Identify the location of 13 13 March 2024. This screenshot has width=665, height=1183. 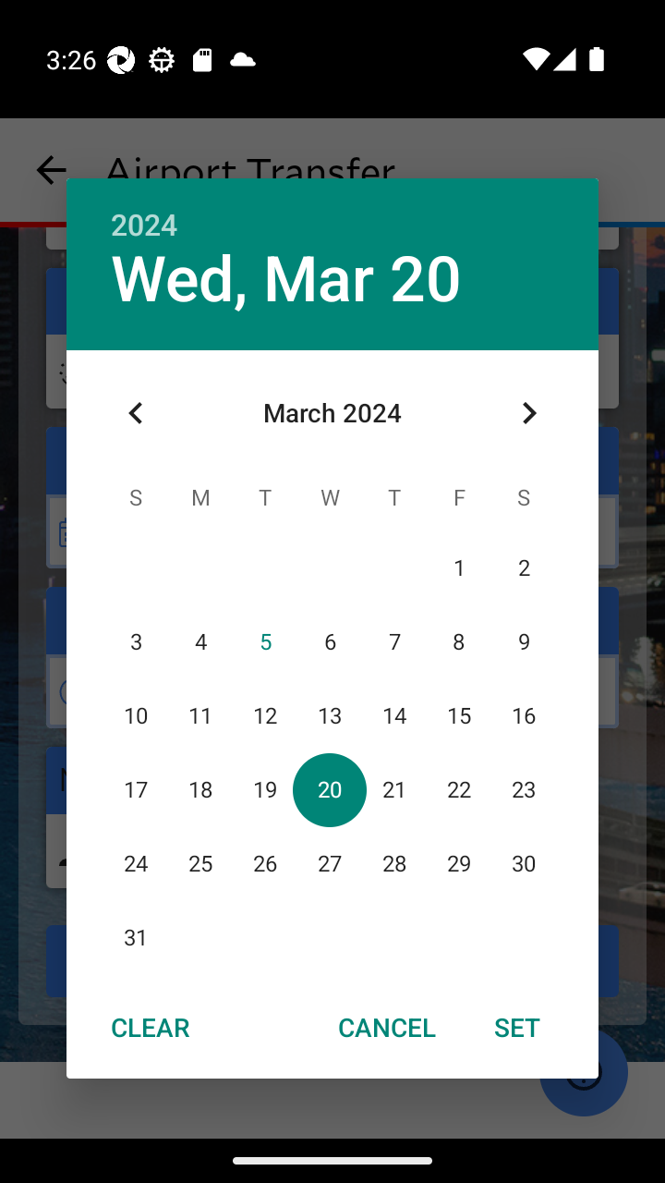
(329, 715).